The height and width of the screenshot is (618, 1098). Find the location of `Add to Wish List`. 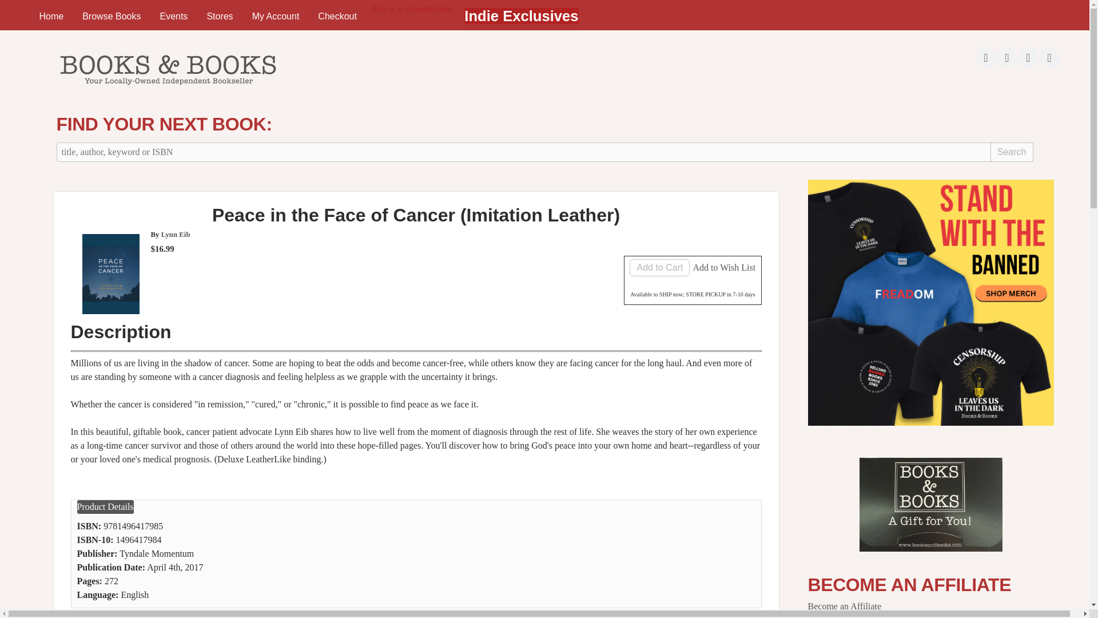

Add to Wish List is located at coordinates (724, 268).